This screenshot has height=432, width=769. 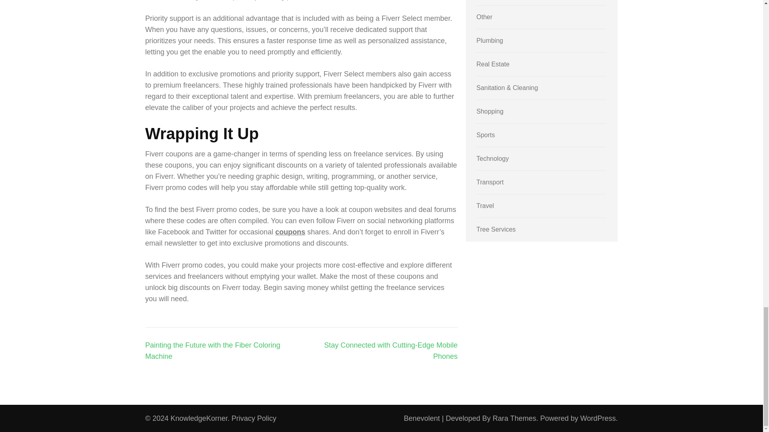 What do you see at coordinates (391, 350) in the screenshot?
I see `Stay Connected with Cutting-Edge Mobile Phones` at bounding box center [391, 350].